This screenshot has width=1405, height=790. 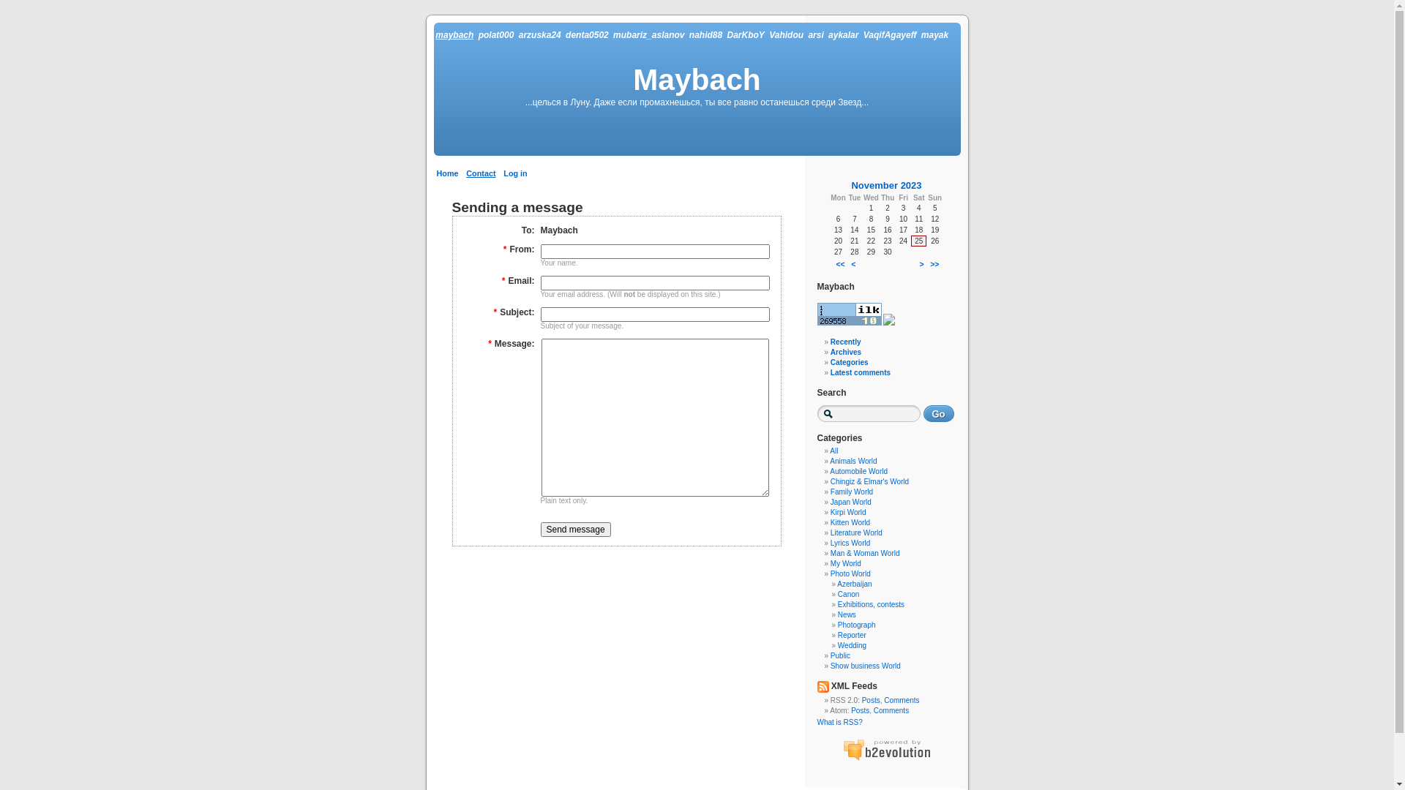 I want to click on Animals World, so click(x=853, y=461).